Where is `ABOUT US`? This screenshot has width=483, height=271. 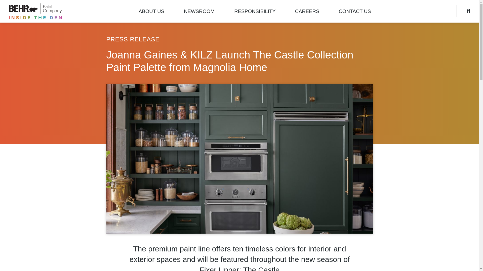
ABOUT US is located at coordinates (151, 11).